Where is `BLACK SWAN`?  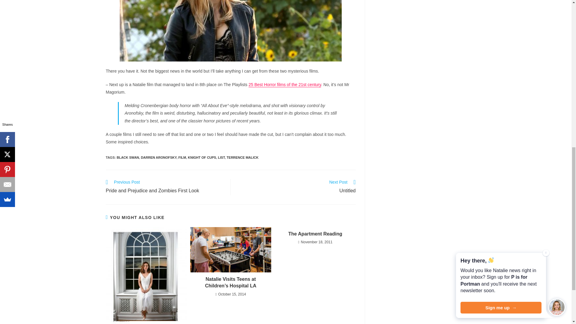 BLACK SWAN is located at coordinates (202, 157).